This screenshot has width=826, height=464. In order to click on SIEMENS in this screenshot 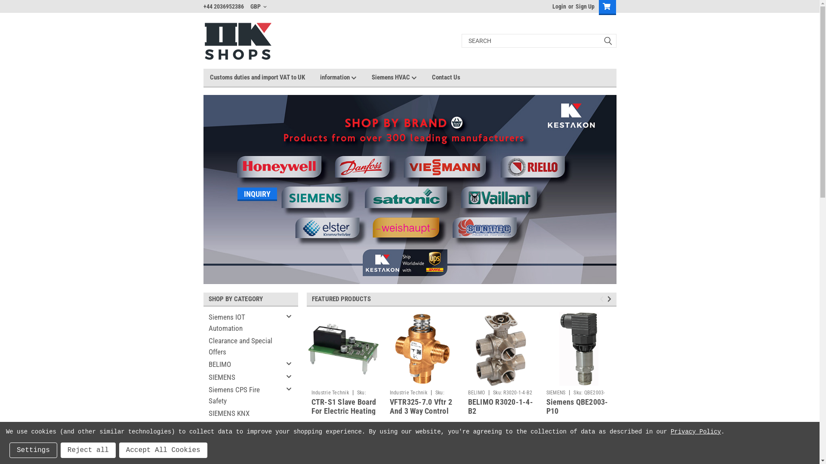, I will do `click(556, 393)`.